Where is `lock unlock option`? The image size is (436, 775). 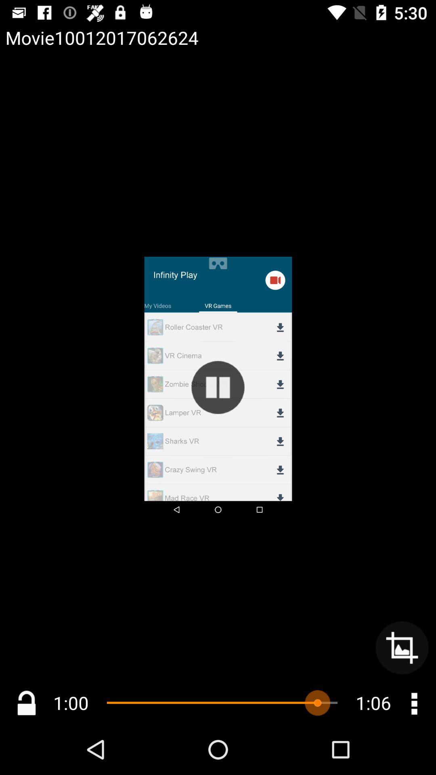
lock unlock option is located at coordinates (27, 703).